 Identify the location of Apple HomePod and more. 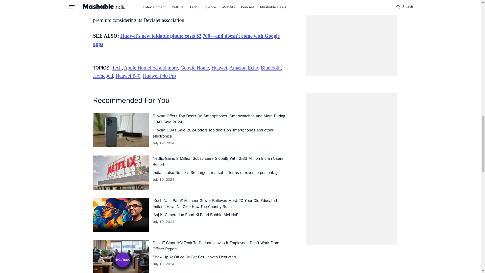
(151, 68).